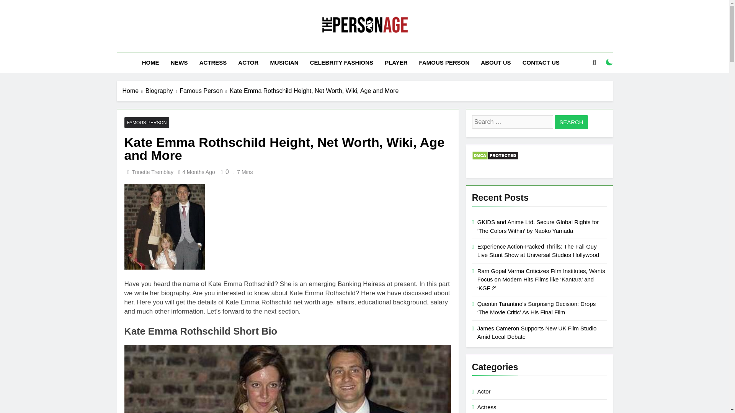  I want to click on 0, so click(224, 171).